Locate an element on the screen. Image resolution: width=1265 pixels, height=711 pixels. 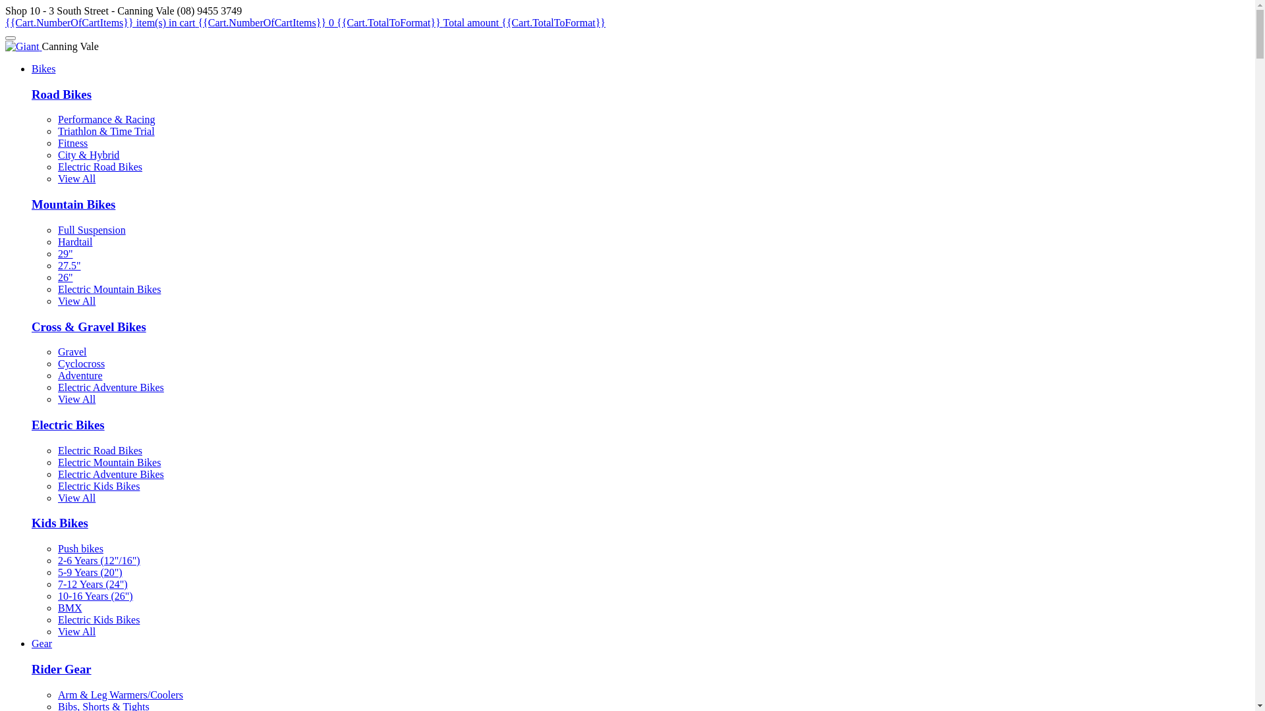
View All is located at coordinates (76, 302).